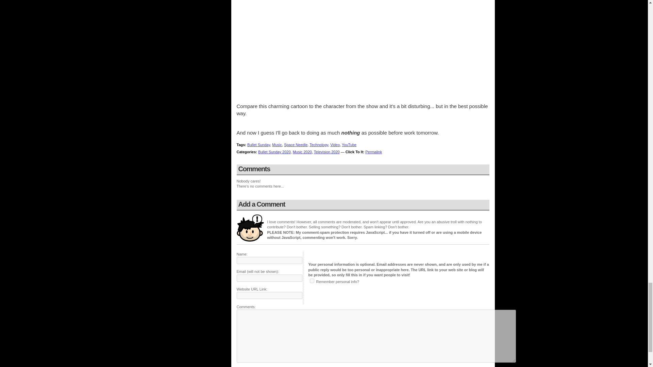 This screenshot has height=367, width=653. Describe the element at coordinates (277, 145) in the screenshot. I see `Music` at that location.